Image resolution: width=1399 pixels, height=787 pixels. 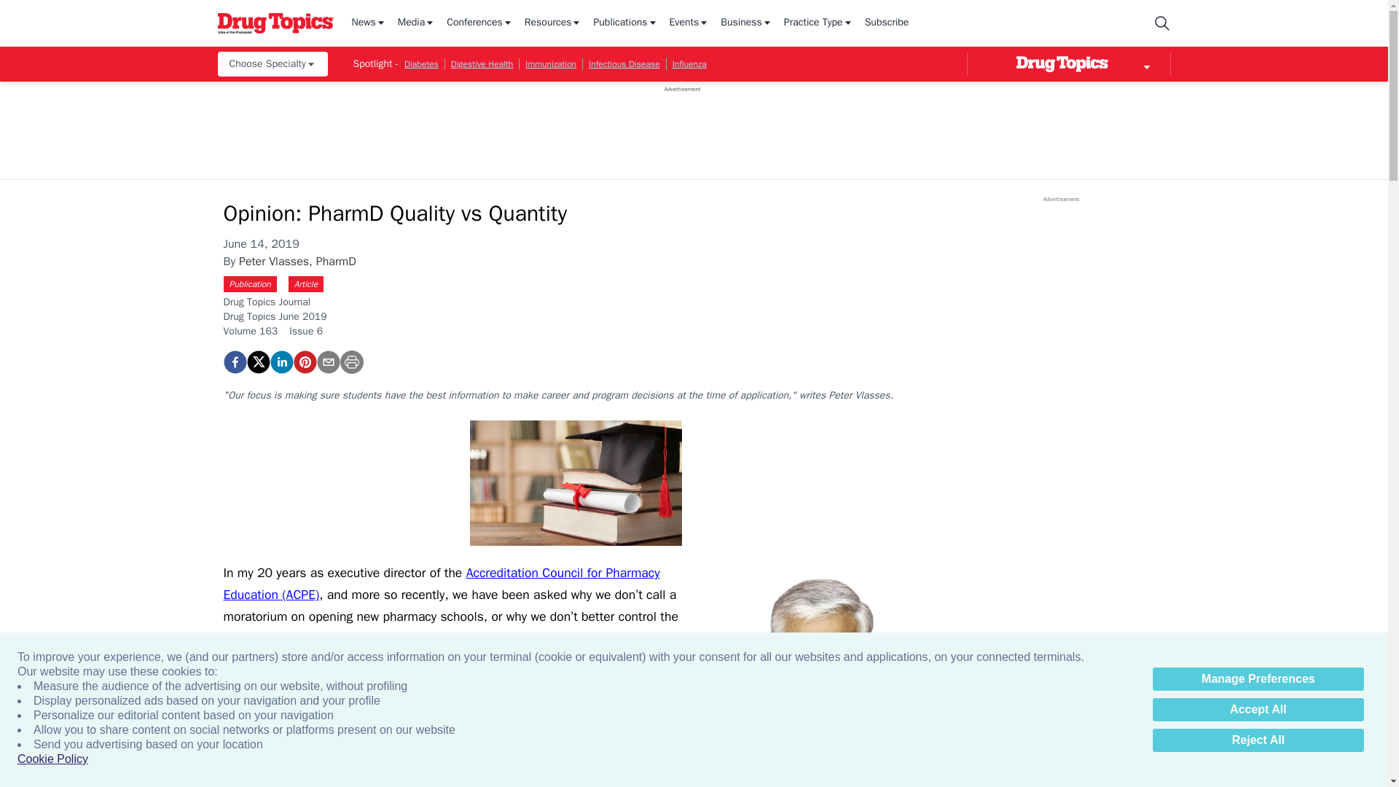 I want to click on Publications, so click(x=625, y=23).